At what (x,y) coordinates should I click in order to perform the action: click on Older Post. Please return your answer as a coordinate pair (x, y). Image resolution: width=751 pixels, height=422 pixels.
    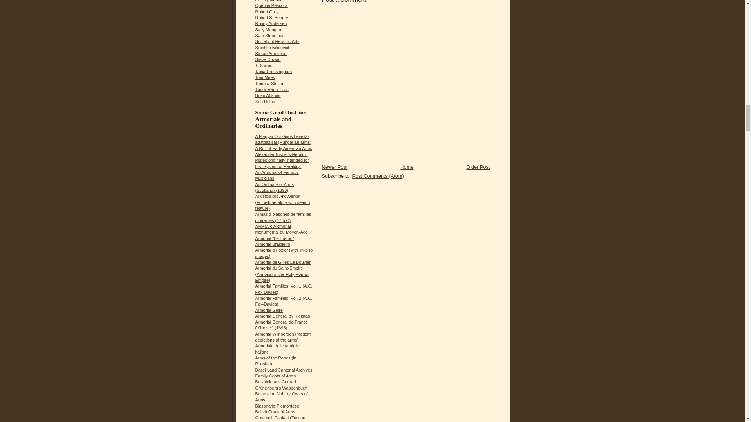
    Looking at the image, I should click on (478, 167).